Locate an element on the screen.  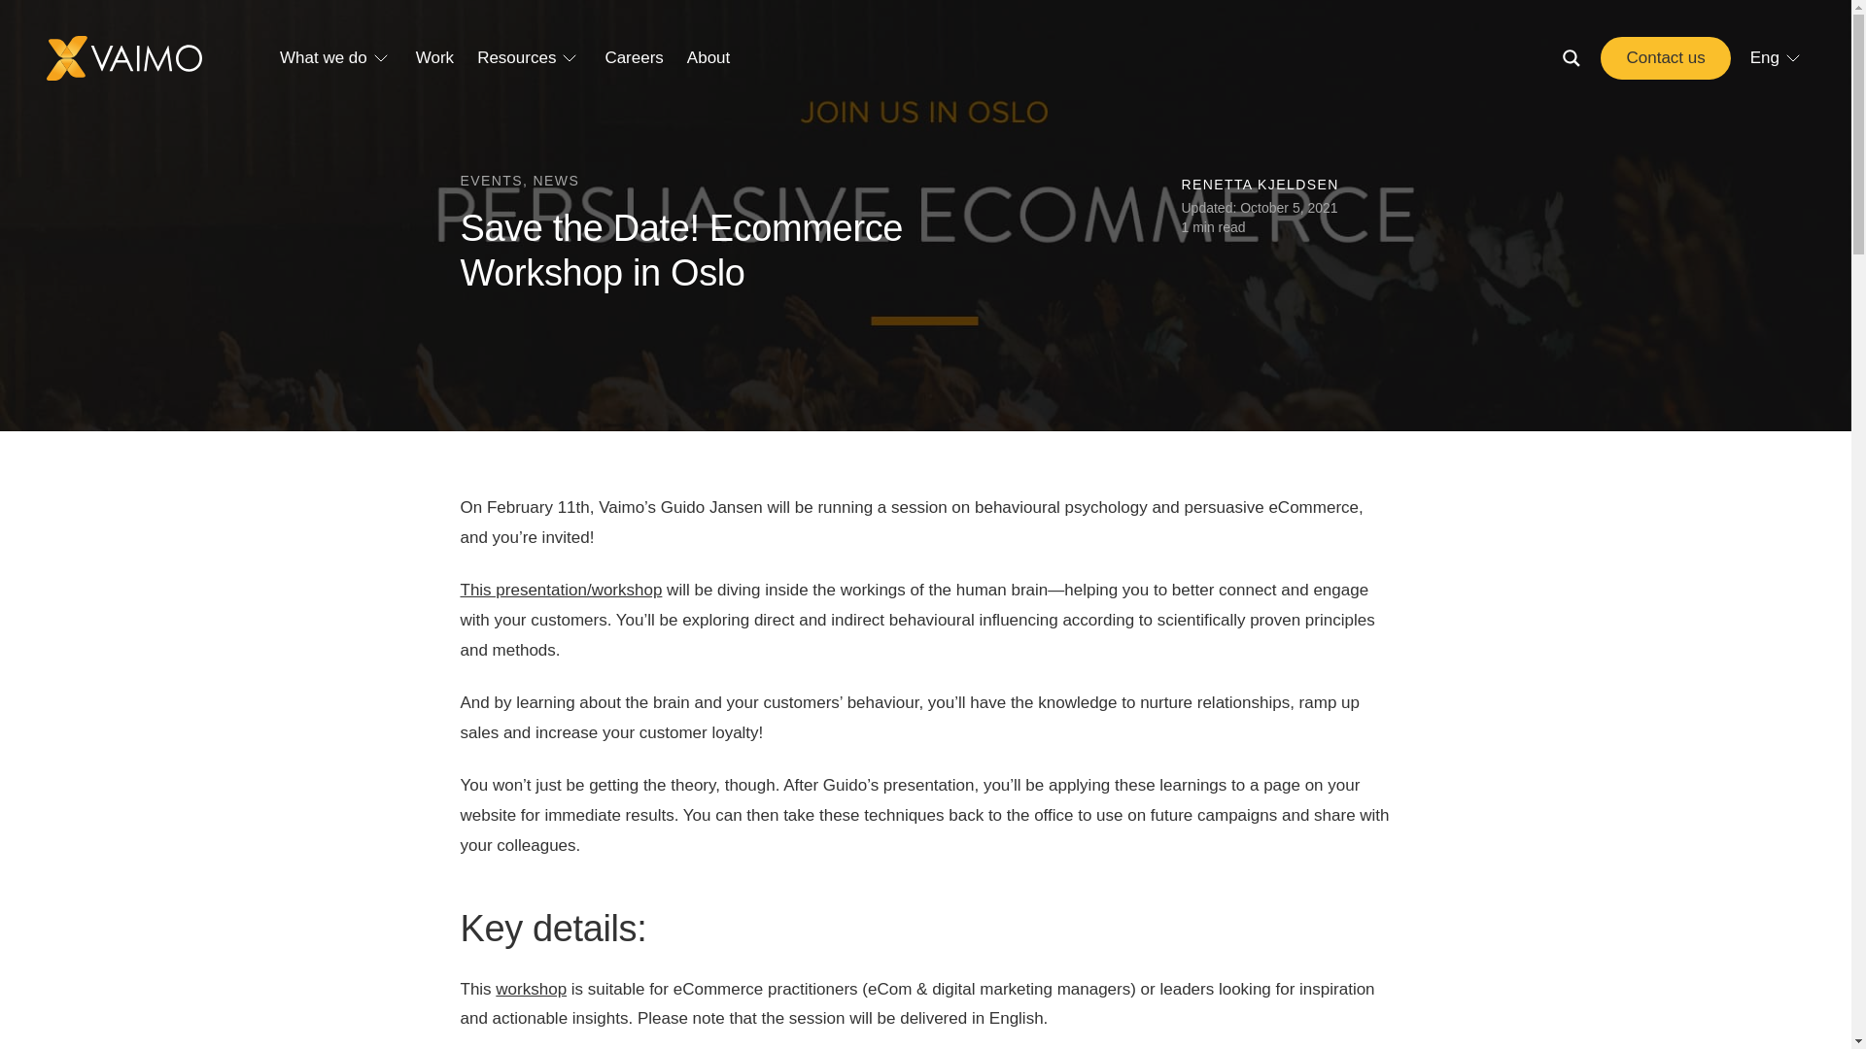
Vaimo is located at coordinates (124, 57).